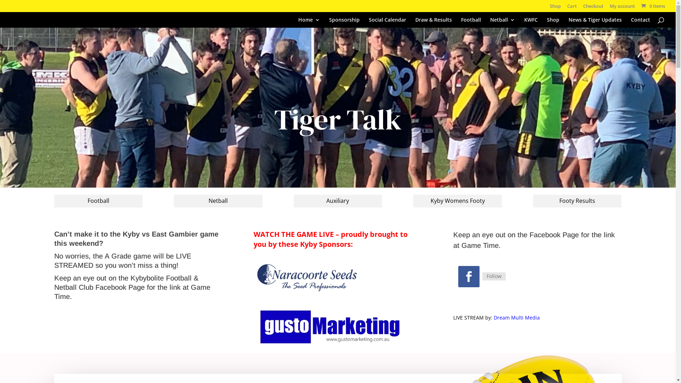 The width and height of the screenshot is (681, 383). What do you see at coordinates (309, 22) in the screenshot?
I see `Home` at bounding box center [309, 22].